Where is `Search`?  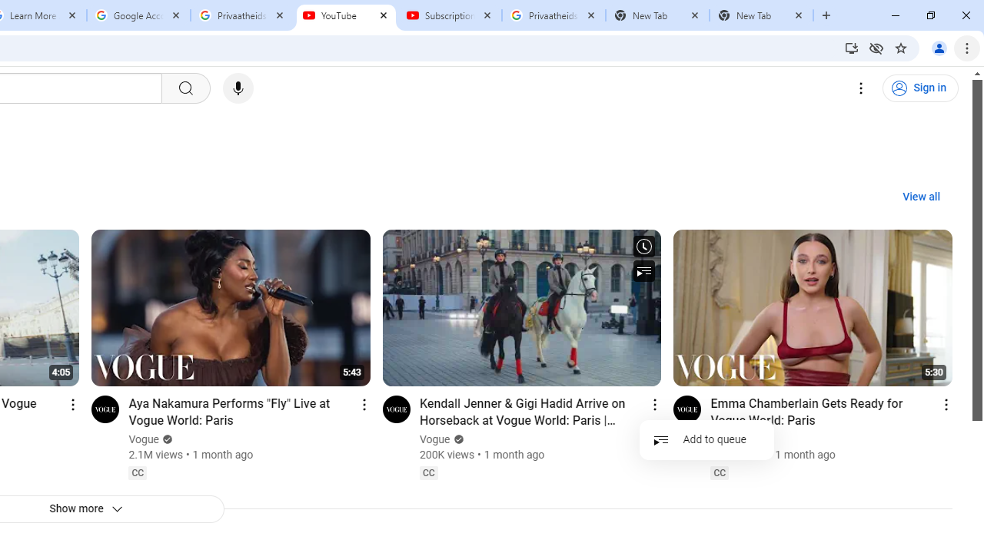 Search is located at coordinates (184, 88).